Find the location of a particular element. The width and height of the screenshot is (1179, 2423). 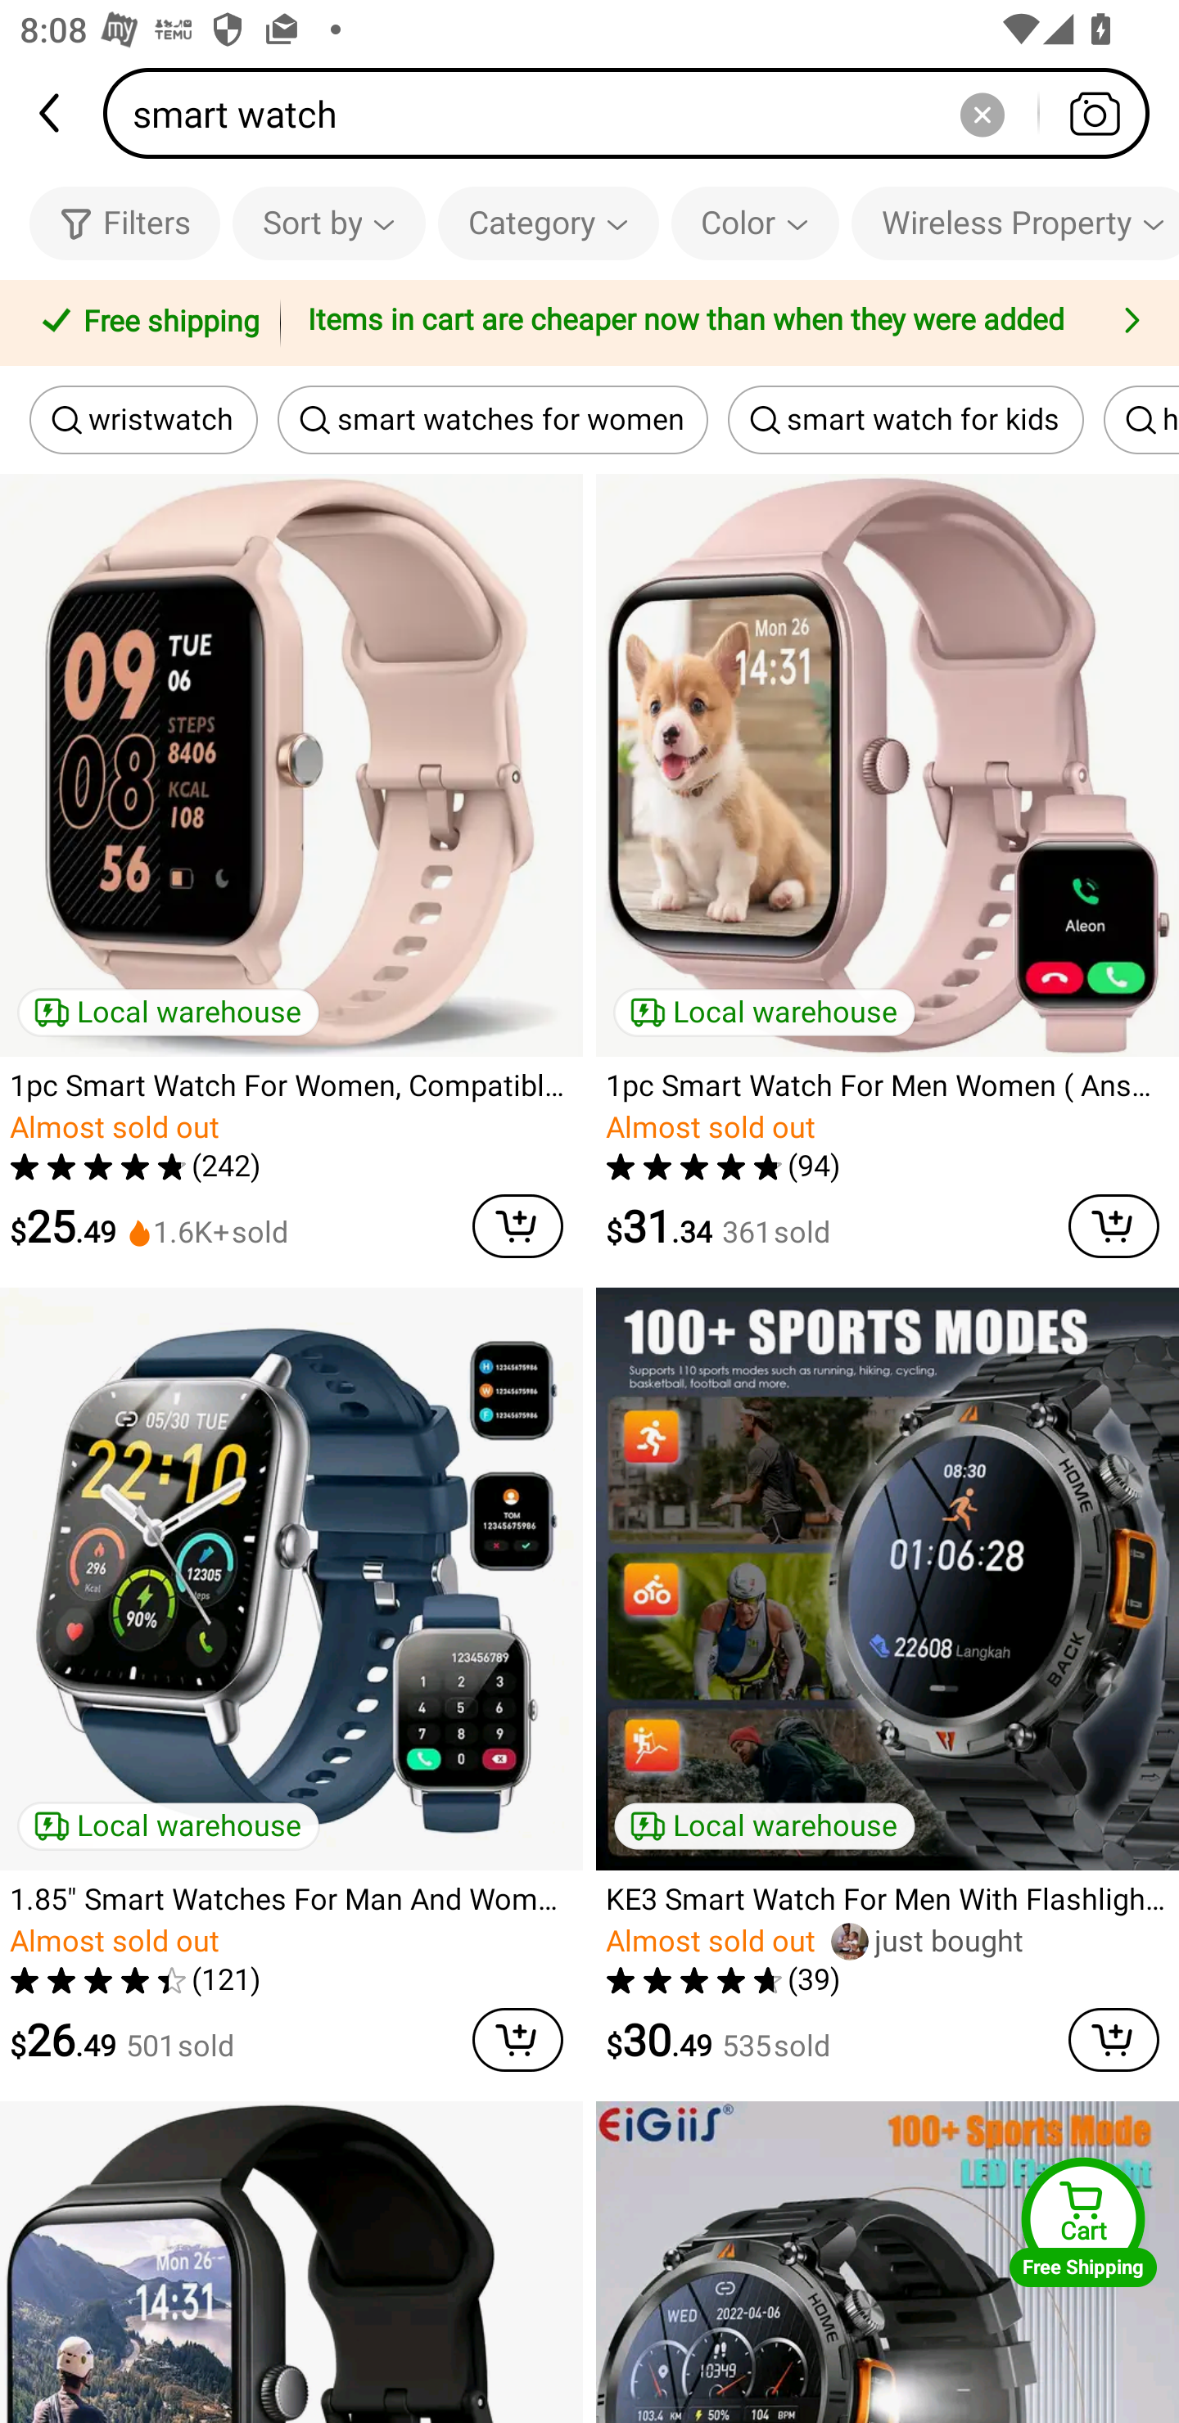

wristwatch is located at coordinates (144, 420).